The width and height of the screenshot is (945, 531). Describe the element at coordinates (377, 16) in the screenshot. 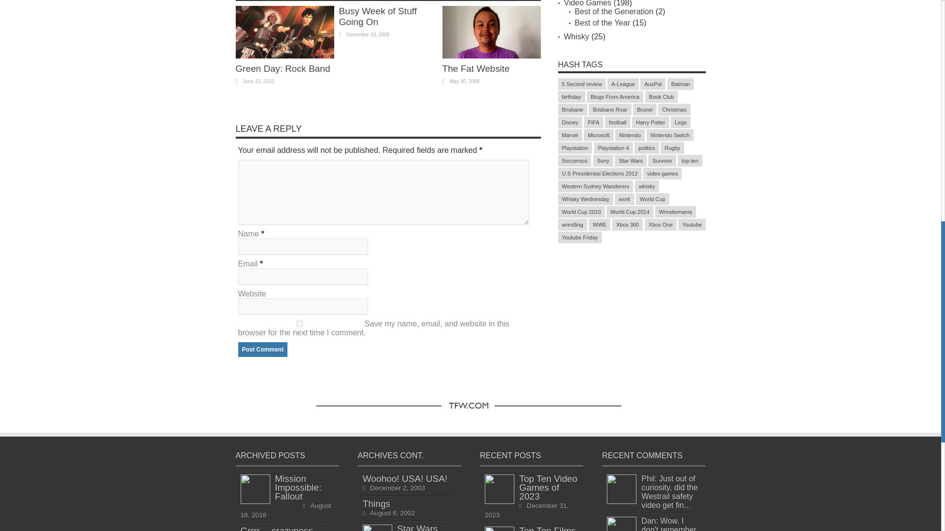

I see `Permalink to Busy Week of Stuff Going On` at that location.